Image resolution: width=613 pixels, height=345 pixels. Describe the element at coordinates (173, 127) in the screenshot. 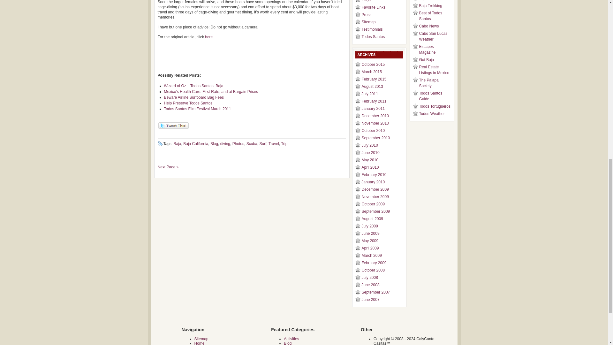

I see `Post to Twitter` at that location.